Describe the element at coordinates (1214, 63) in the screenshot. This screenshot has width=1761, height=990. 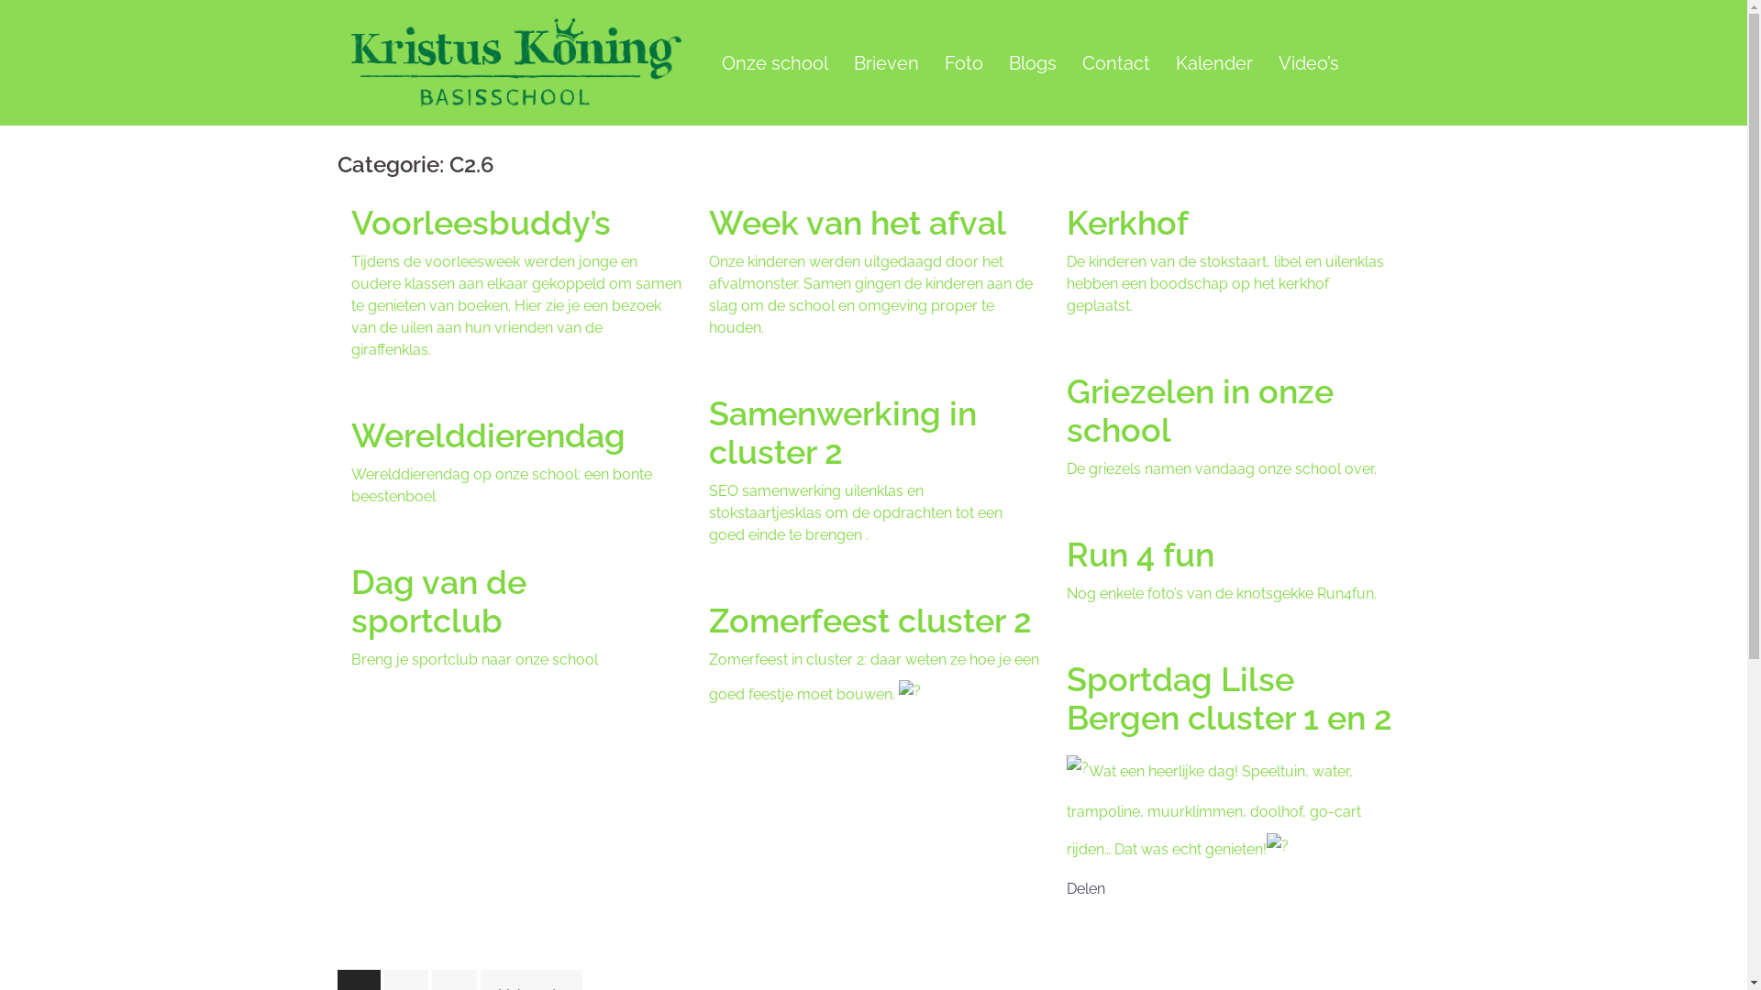
I see `Kalender` at that location.